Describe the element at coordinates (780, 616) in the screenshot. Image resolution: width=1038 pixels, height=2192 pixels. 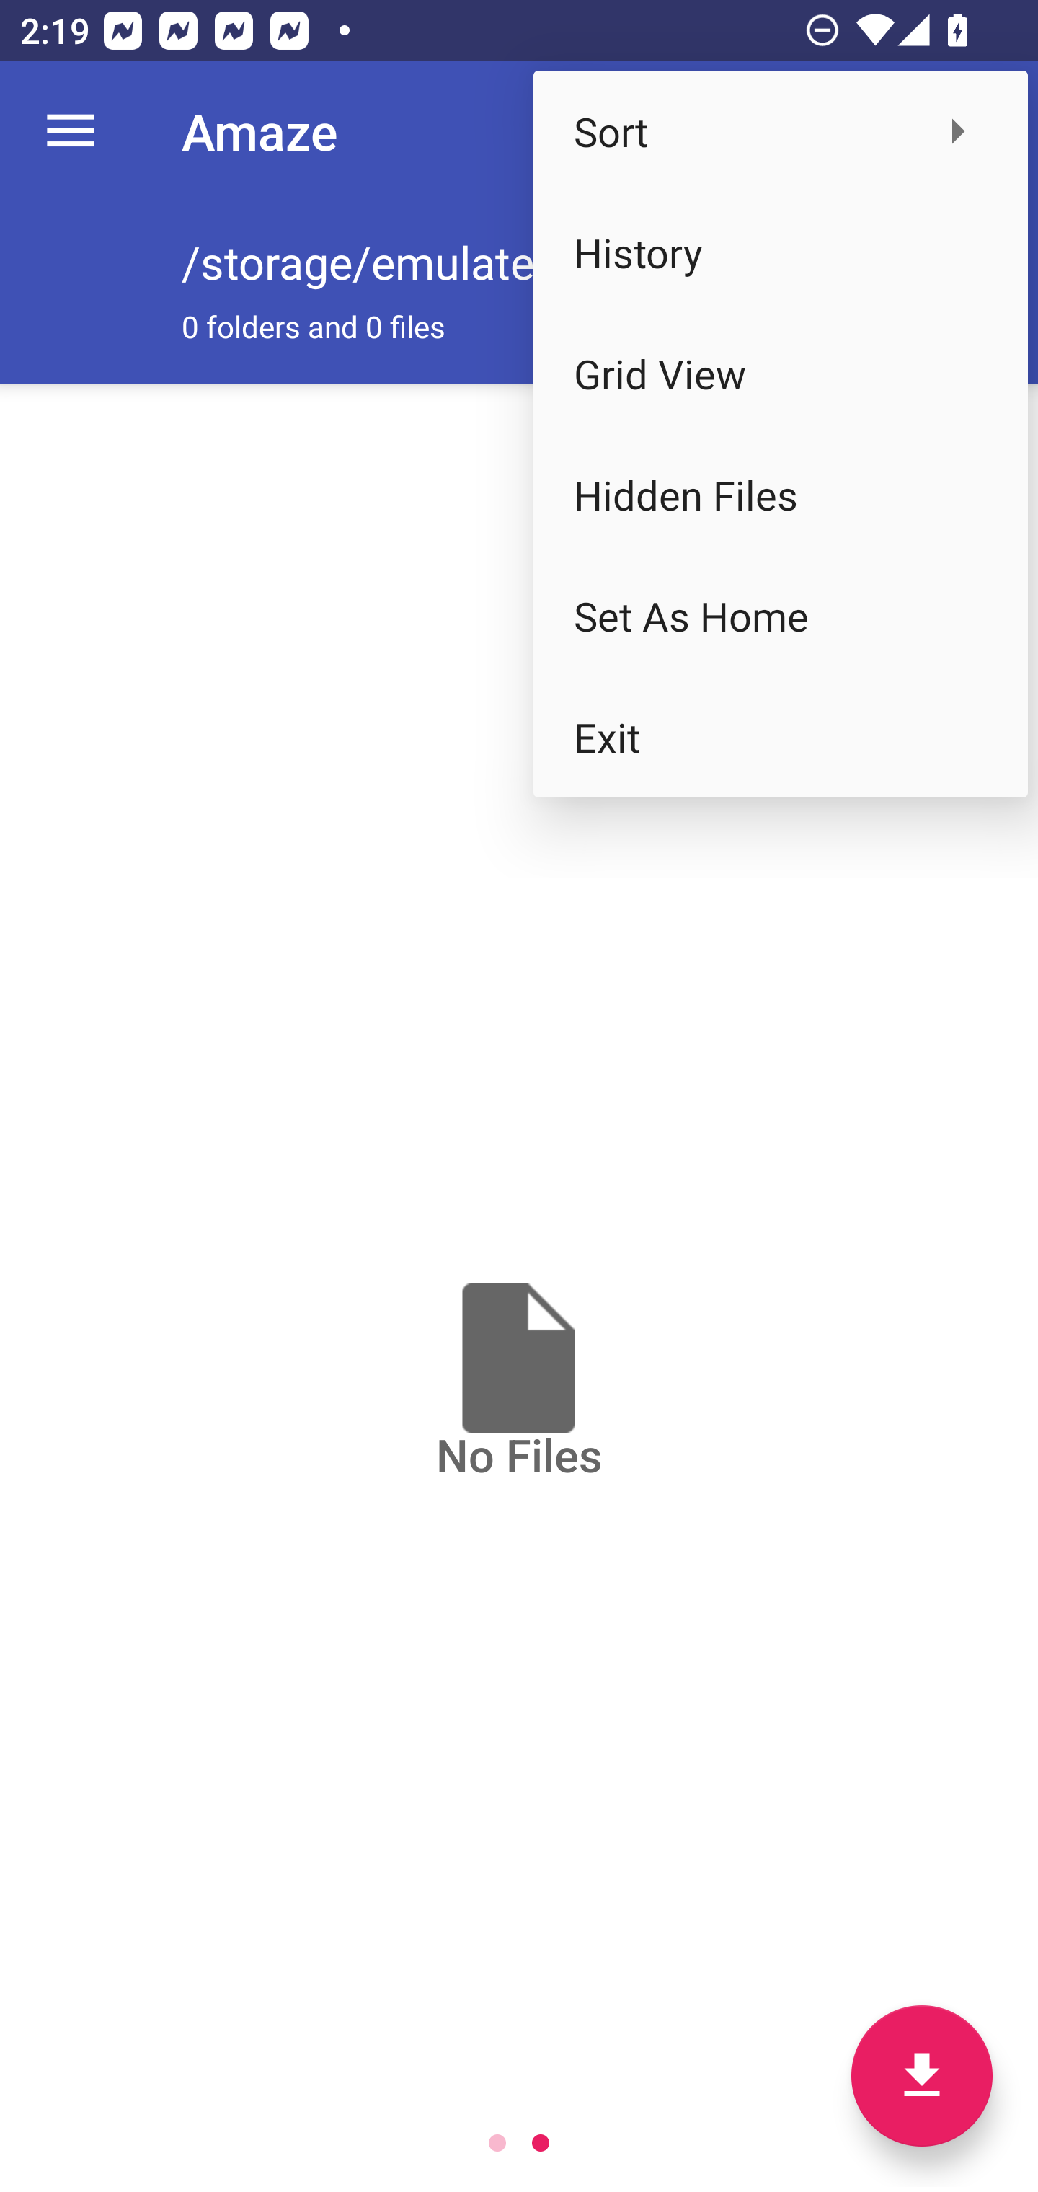
I see `Set As Home` at that location.